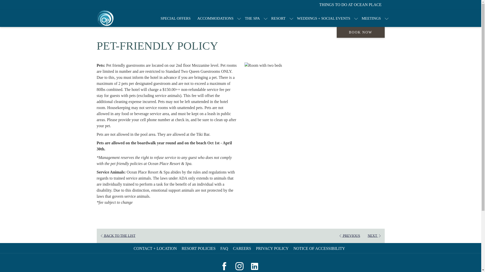 This screenshot has height=272, width=485. What do you see at coordinates (105, 18) in the screenshot?
I see `Back to the homepage` at bounding box center [105, 18].